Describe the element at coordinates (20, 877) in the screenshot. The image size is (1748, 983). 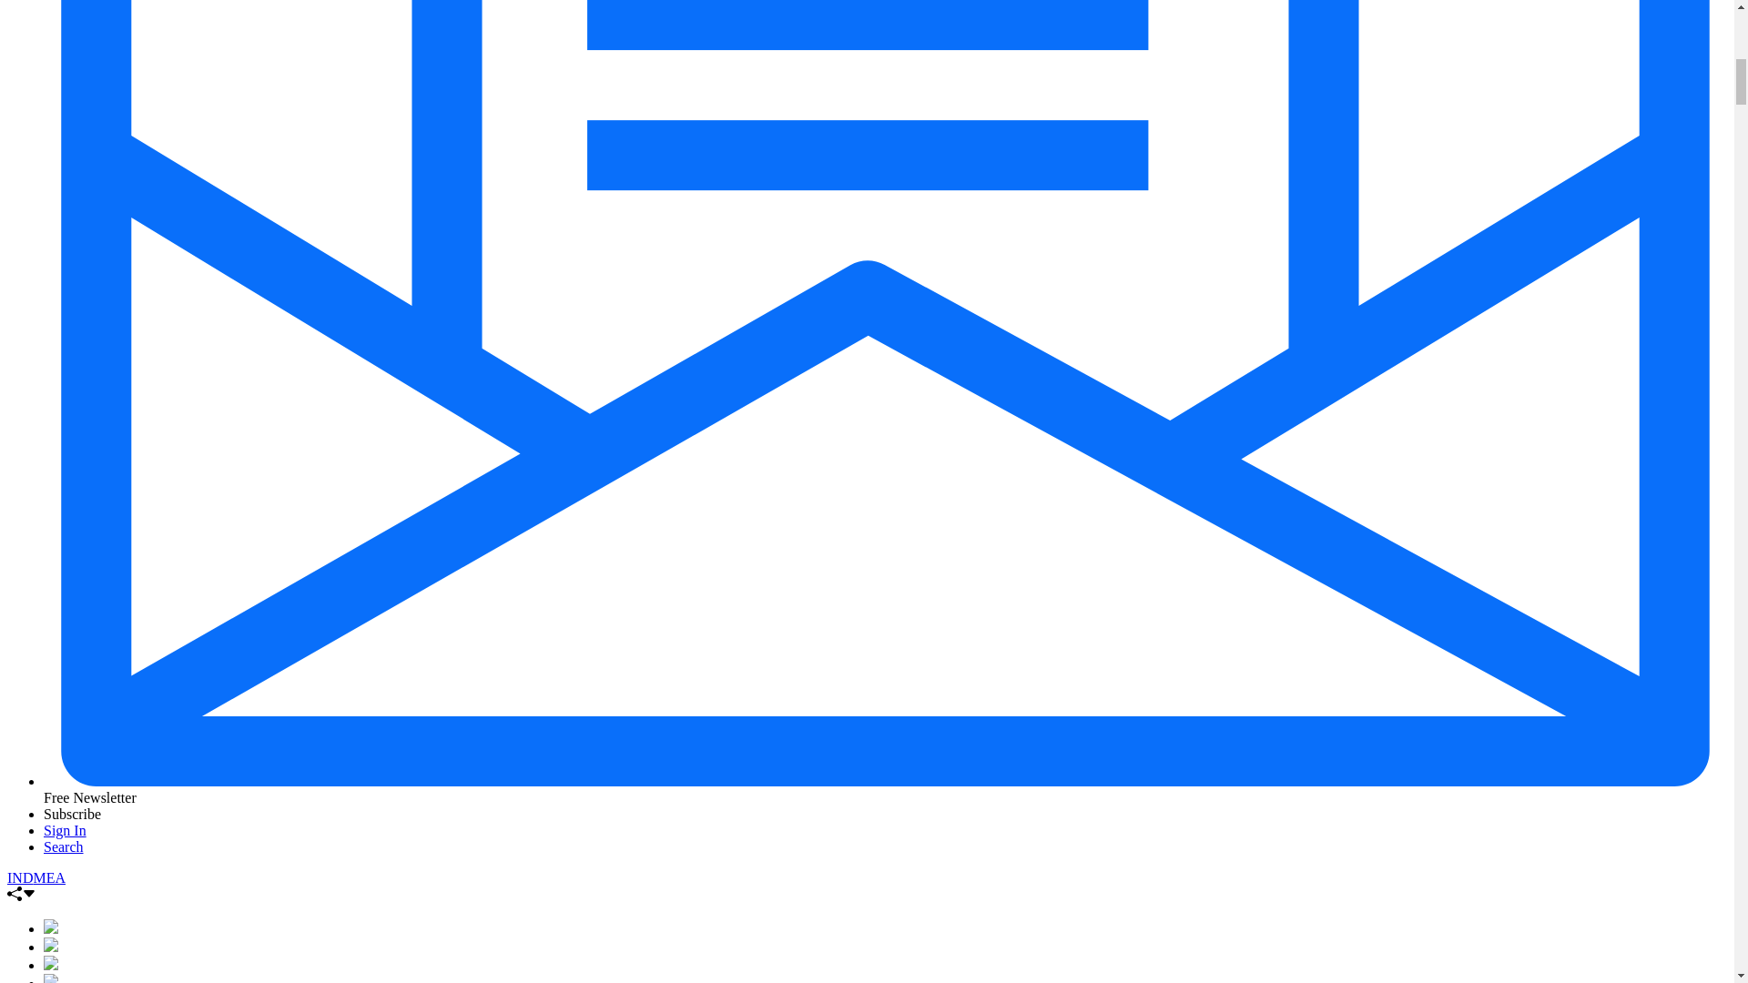
I see `IND` at that location.